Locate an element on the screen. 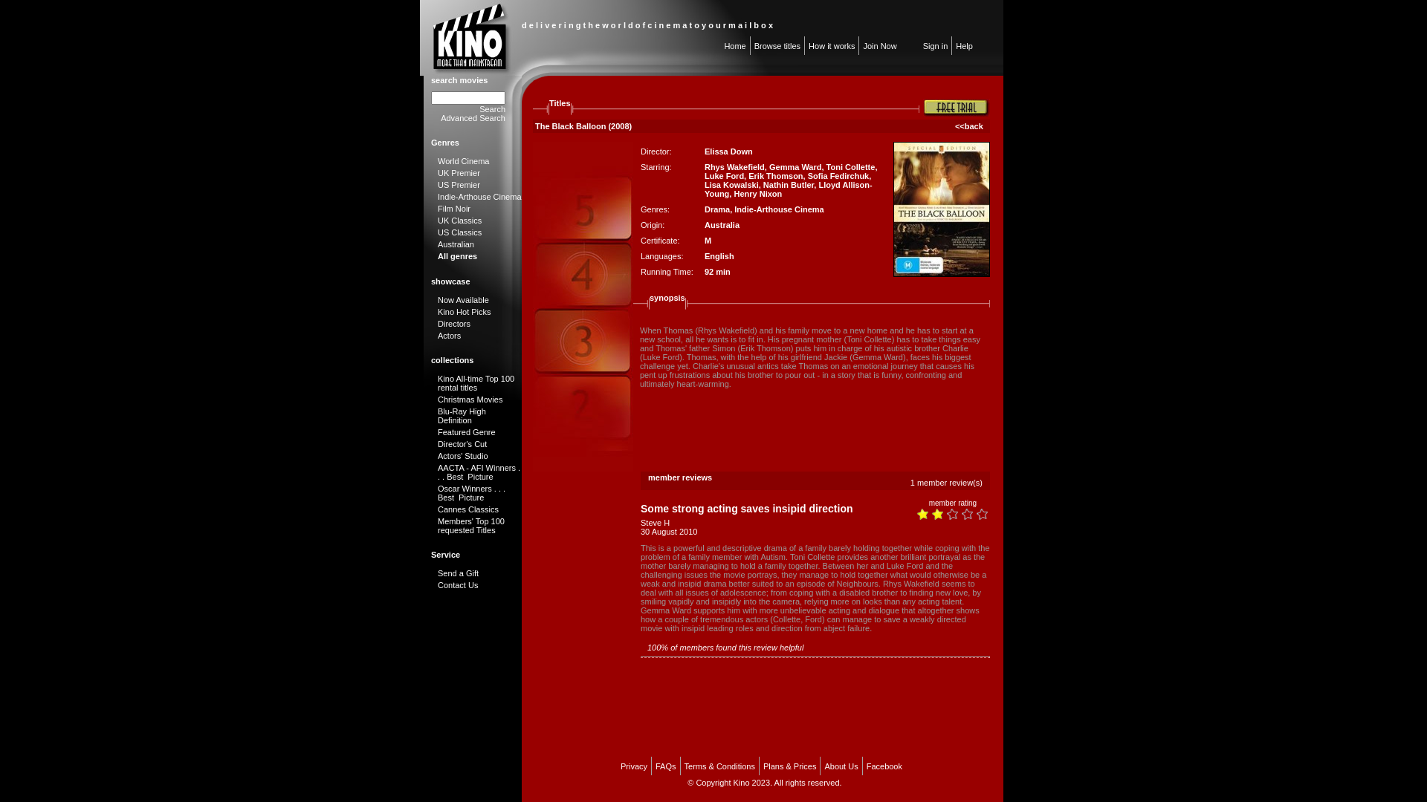  Contact Us is located at coordinates (458, 585).